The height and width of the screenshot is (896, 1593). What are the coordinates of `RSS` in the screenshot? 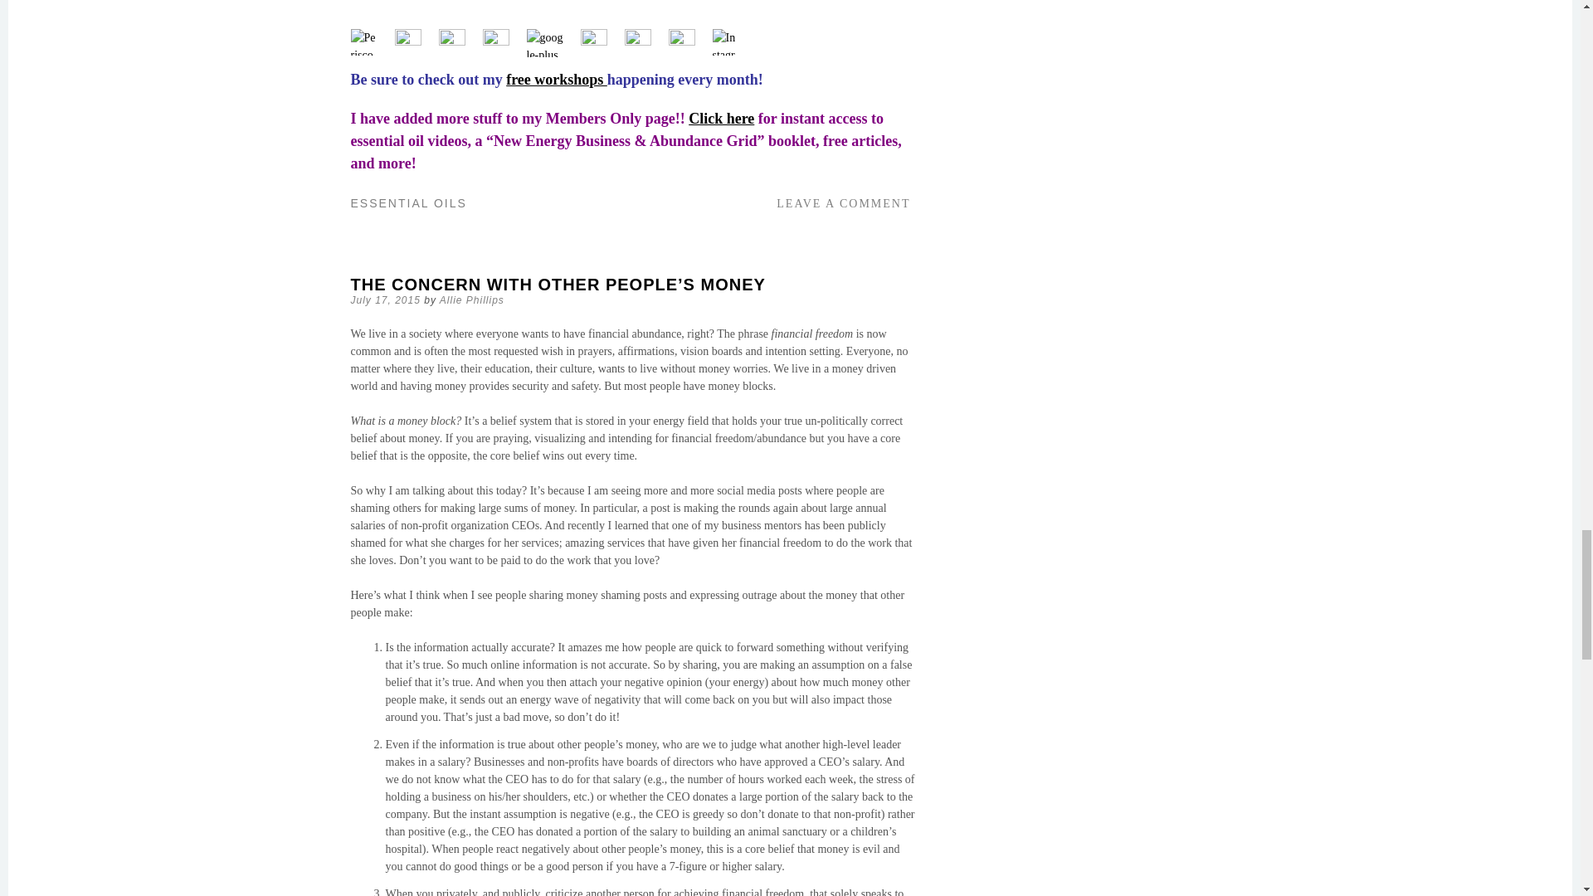 It's located at (637, 41).